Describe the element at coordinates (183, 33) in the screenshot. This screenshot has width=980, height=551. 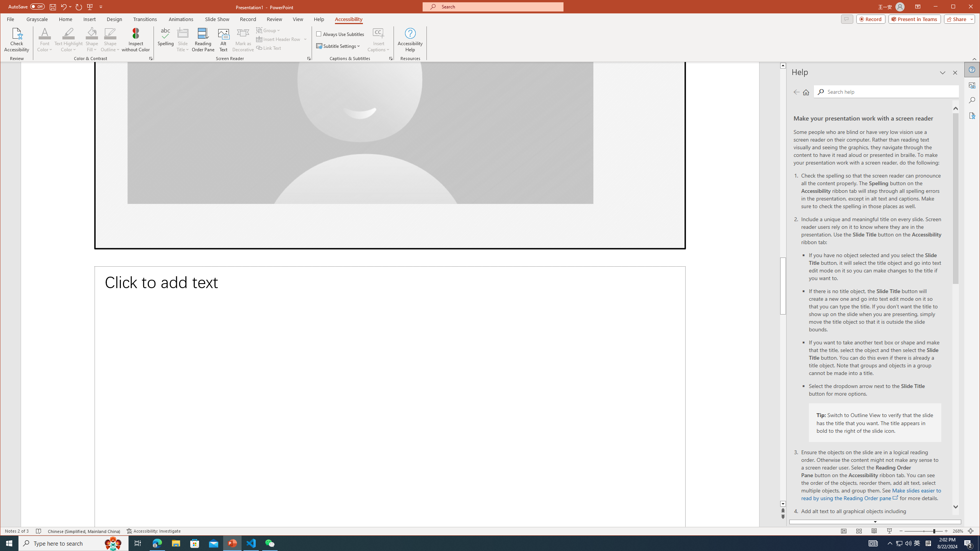
I see `Slide Title` at that location.